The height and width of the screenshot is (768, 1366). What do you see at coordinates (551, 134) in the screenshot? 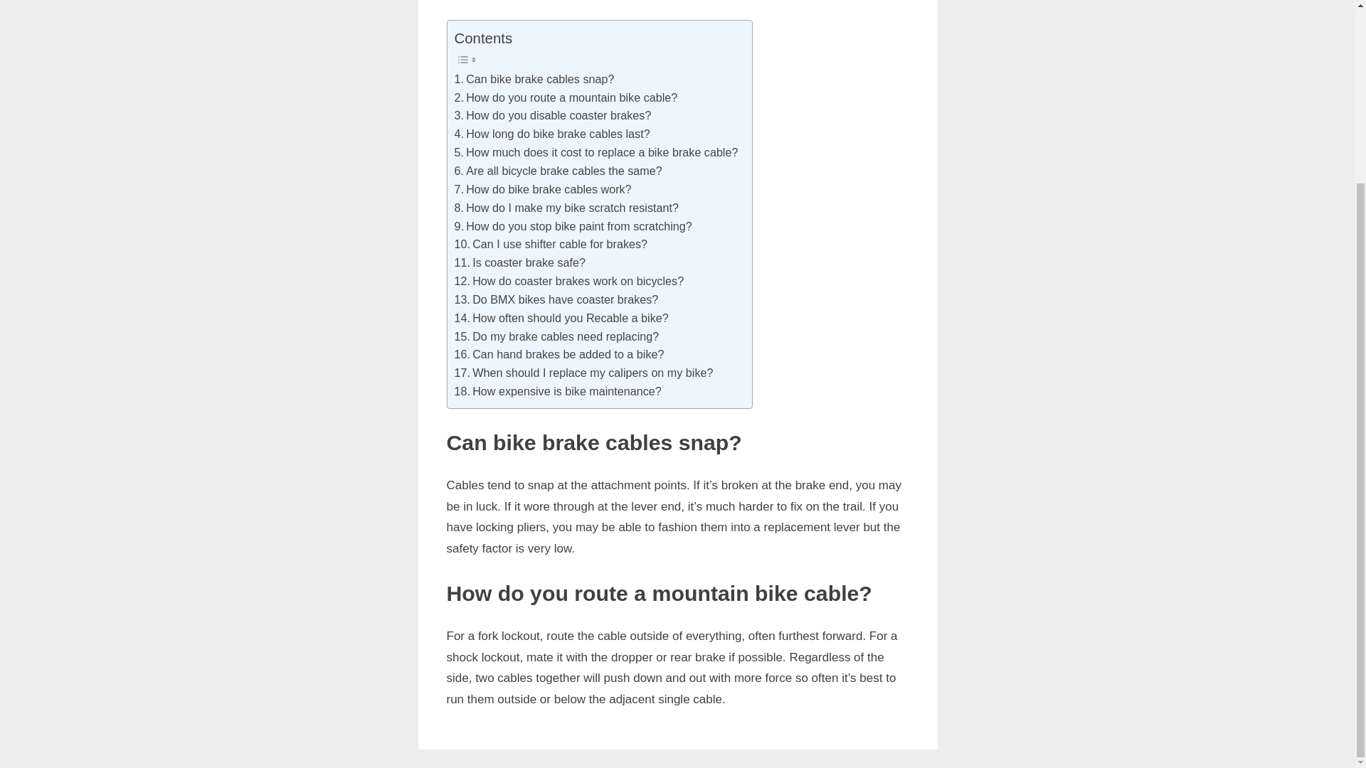
I see `How do coaster brakes work on bicycles?` at bounding box center [551, 134].